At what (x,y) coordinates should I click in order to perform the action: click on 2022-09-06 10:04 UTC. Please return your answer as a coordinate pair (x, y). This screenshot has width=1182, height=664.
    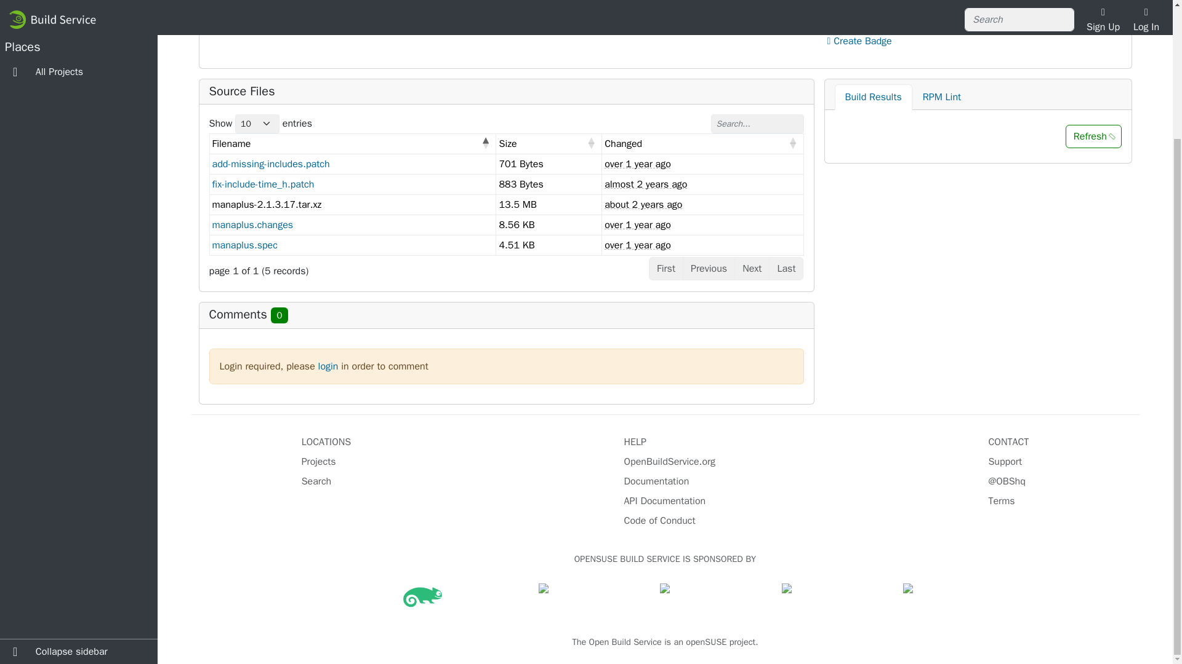
    Looking at the image, I should click on (645, 184).